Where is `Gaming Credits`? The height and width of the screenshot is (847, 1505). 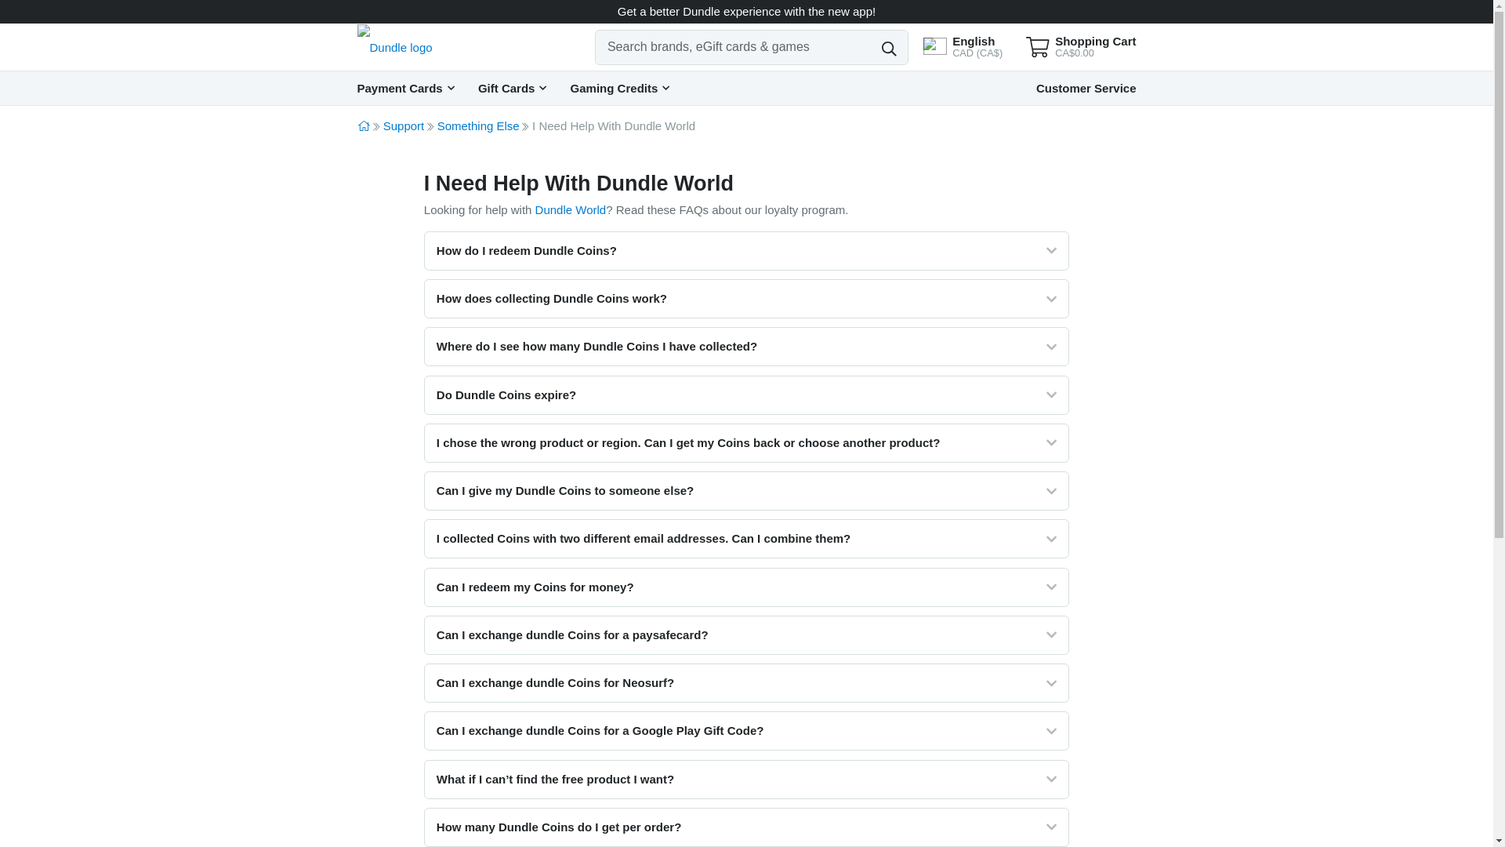
Gaming Credits is located at coordinates (619, 87).